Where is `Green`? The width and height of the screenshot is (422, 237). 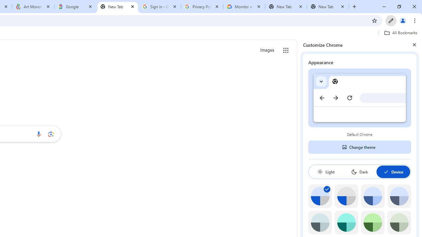
Green is located at coordinates (373, 223).